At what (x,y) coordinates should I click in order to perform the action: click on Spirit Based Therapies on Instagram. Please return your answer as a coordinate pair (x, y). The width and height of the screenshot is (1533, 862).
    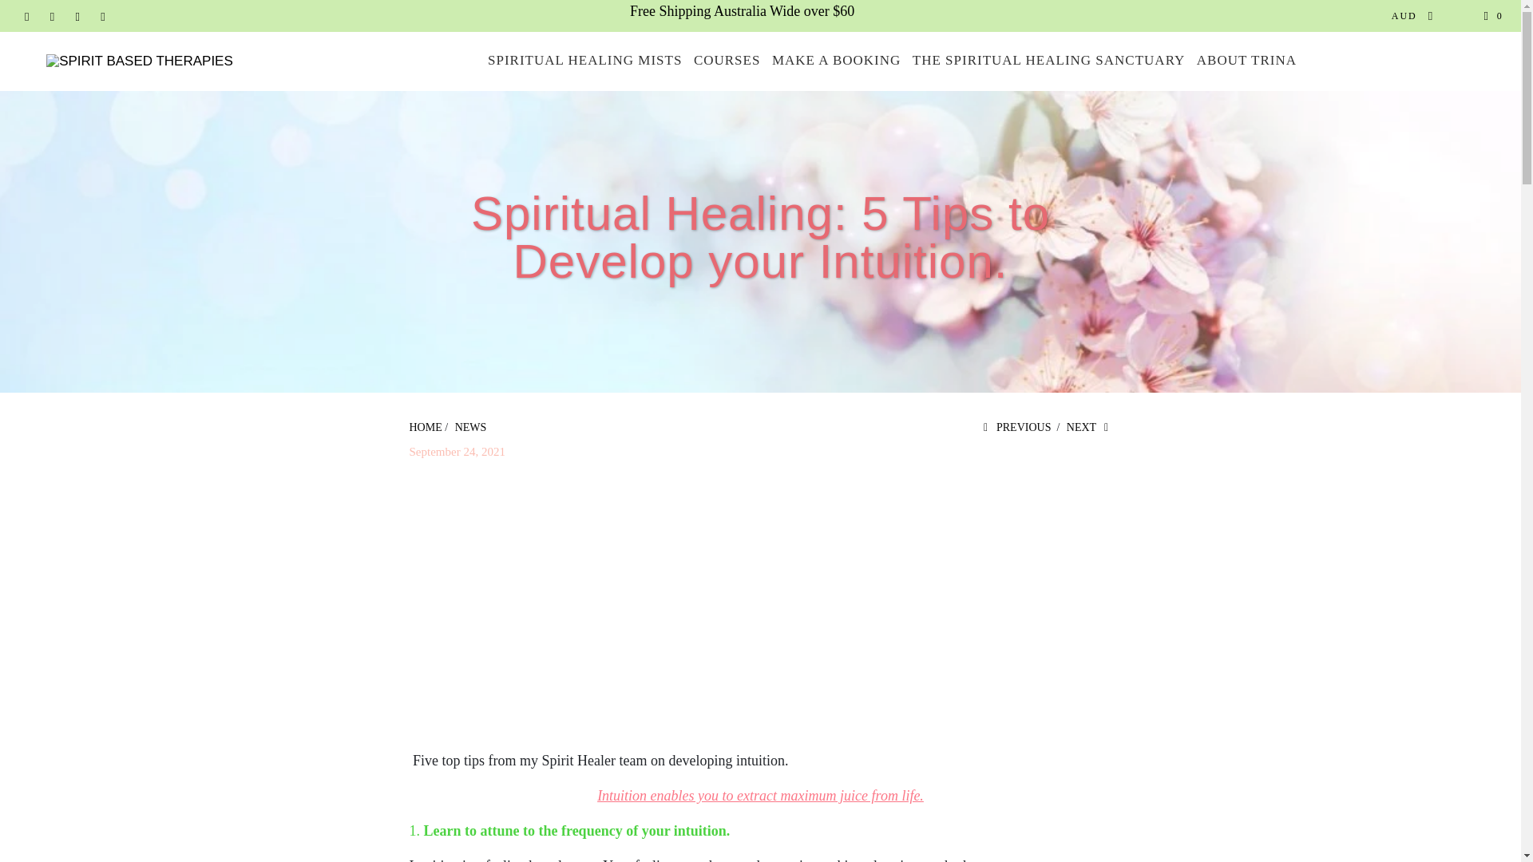
    Looking at the image, I should click on (77, 16).